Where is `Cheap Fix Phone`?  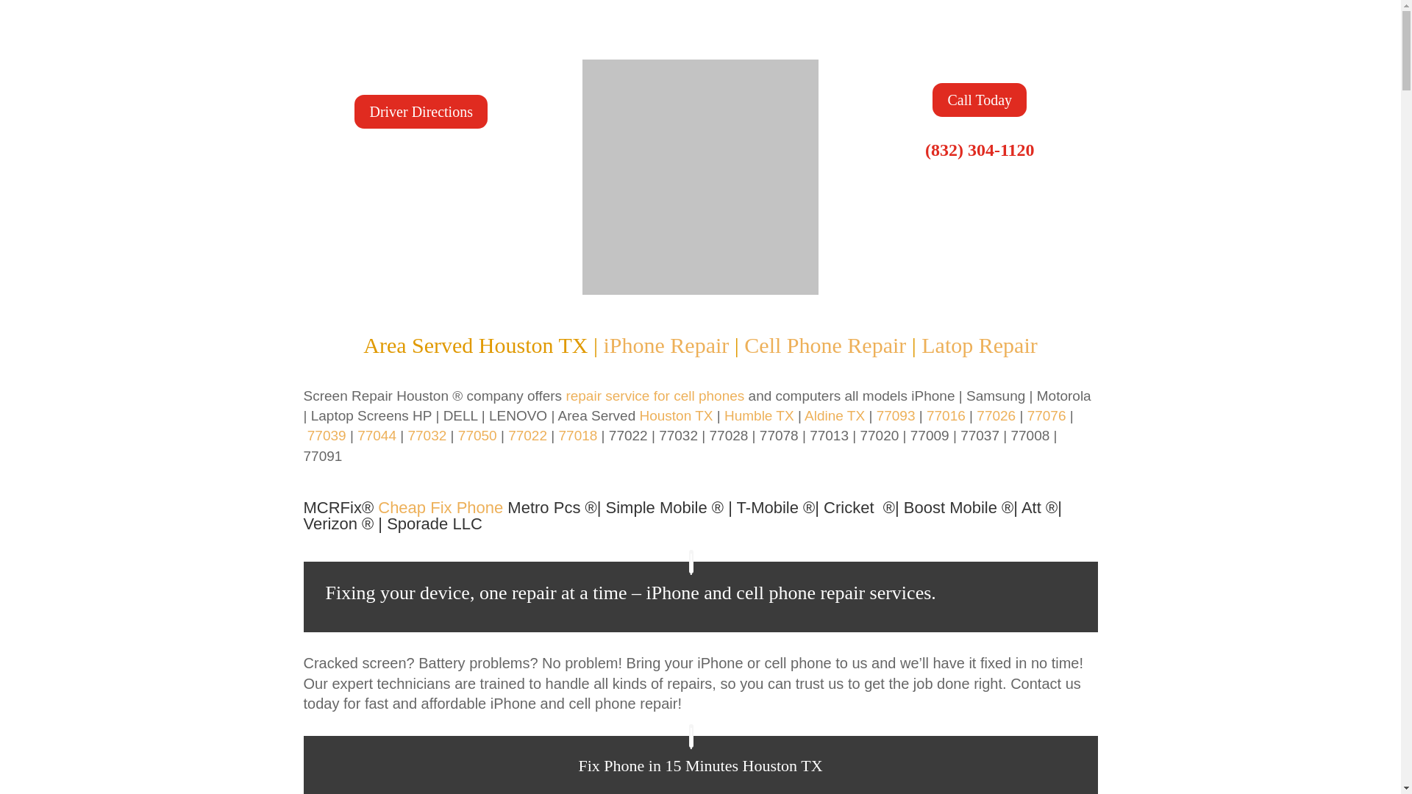 Cheap Fix Phone is located at coordinates (440, 507).